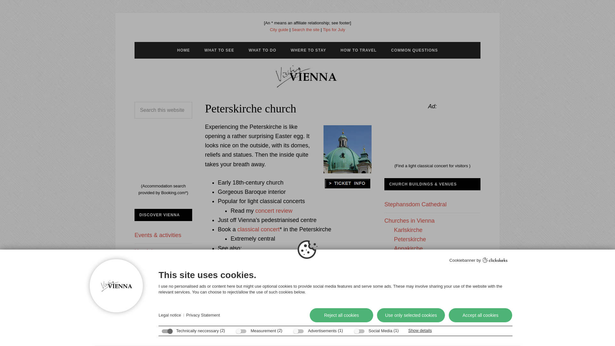 The width and height of the screenshot is (615, 346). What do you see at coordinates (413, 324) in the screenshot?
I see `Wotrubakirche` at bounding box center [413, 324].